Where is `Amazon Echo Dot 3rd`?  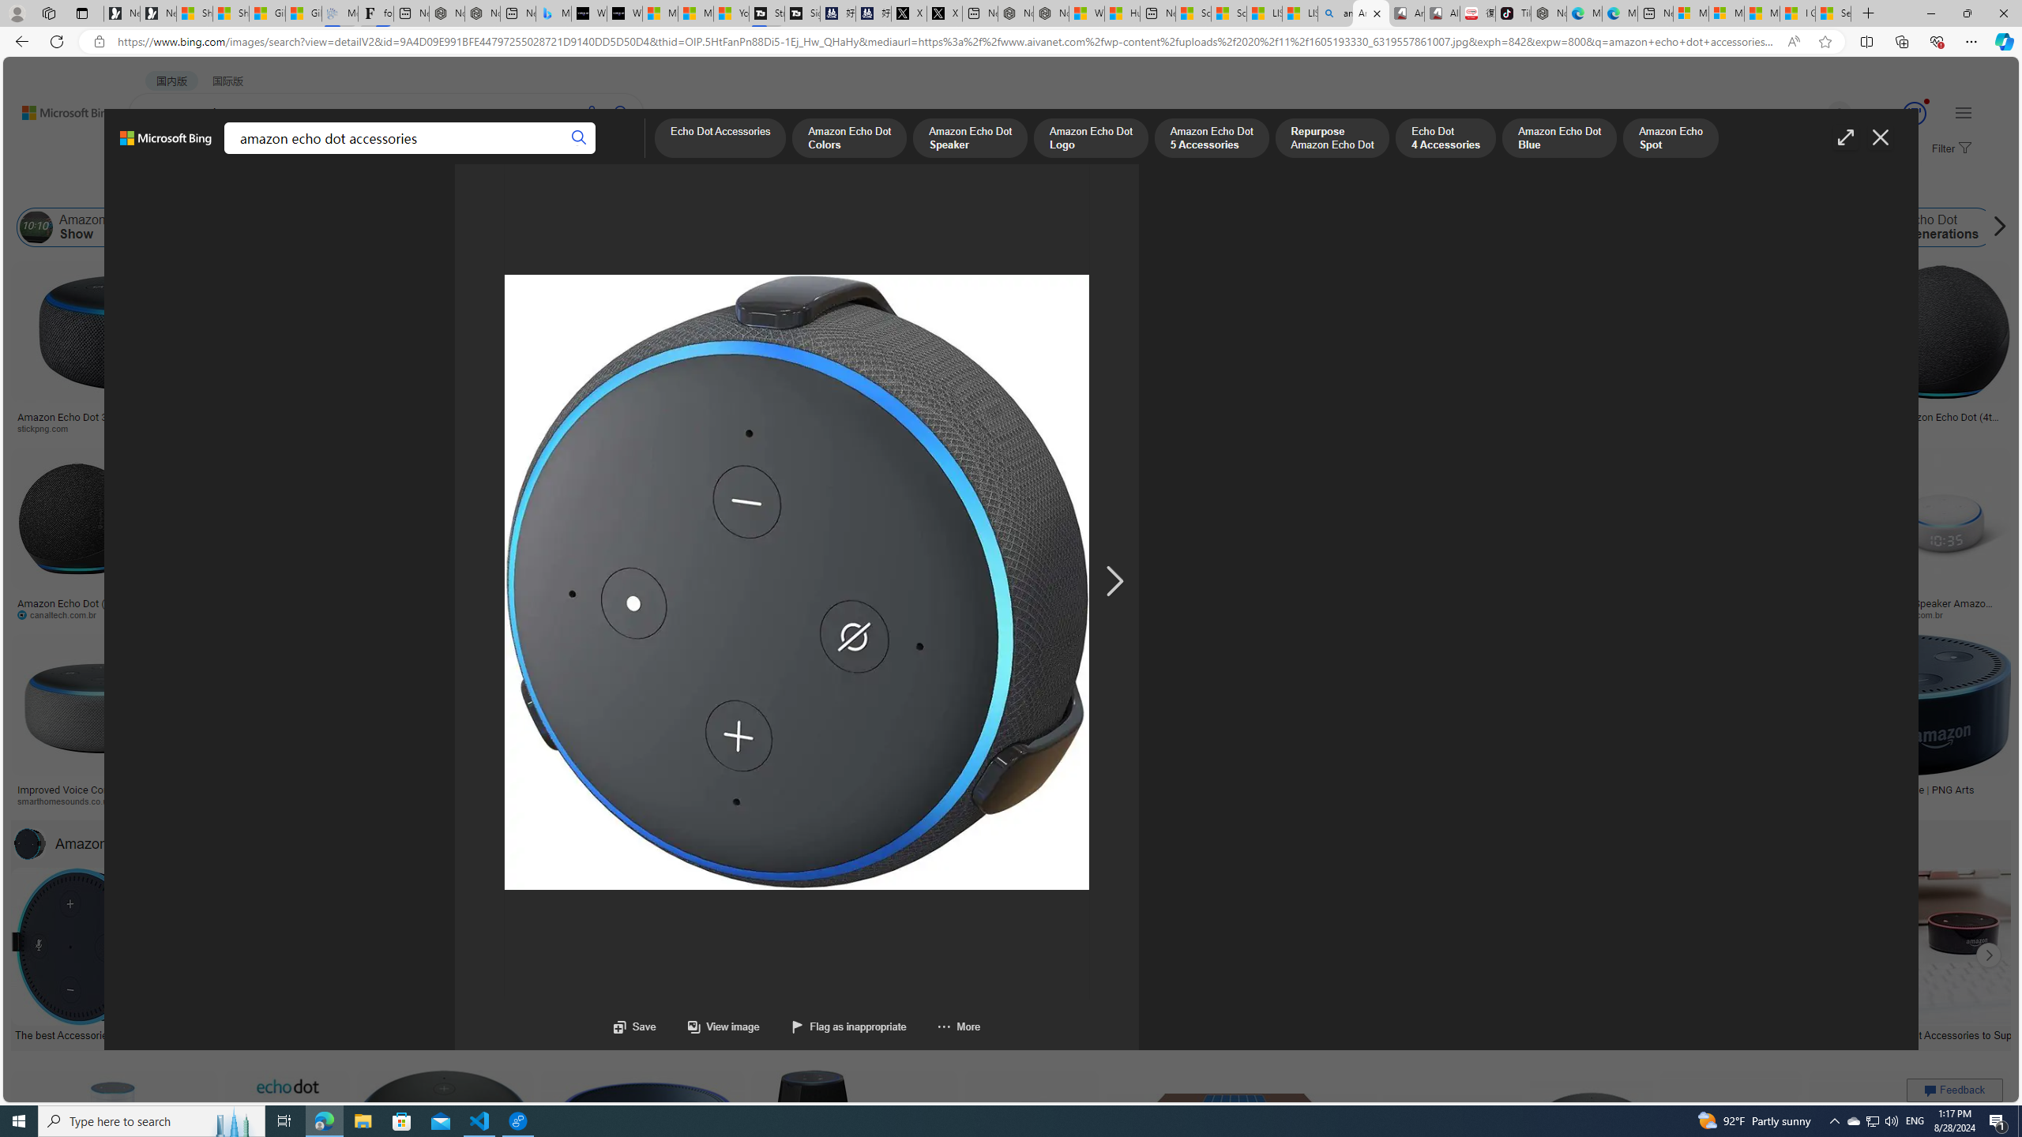
Amazon Echo Dot 3rd is located at coordinates (515, 227).